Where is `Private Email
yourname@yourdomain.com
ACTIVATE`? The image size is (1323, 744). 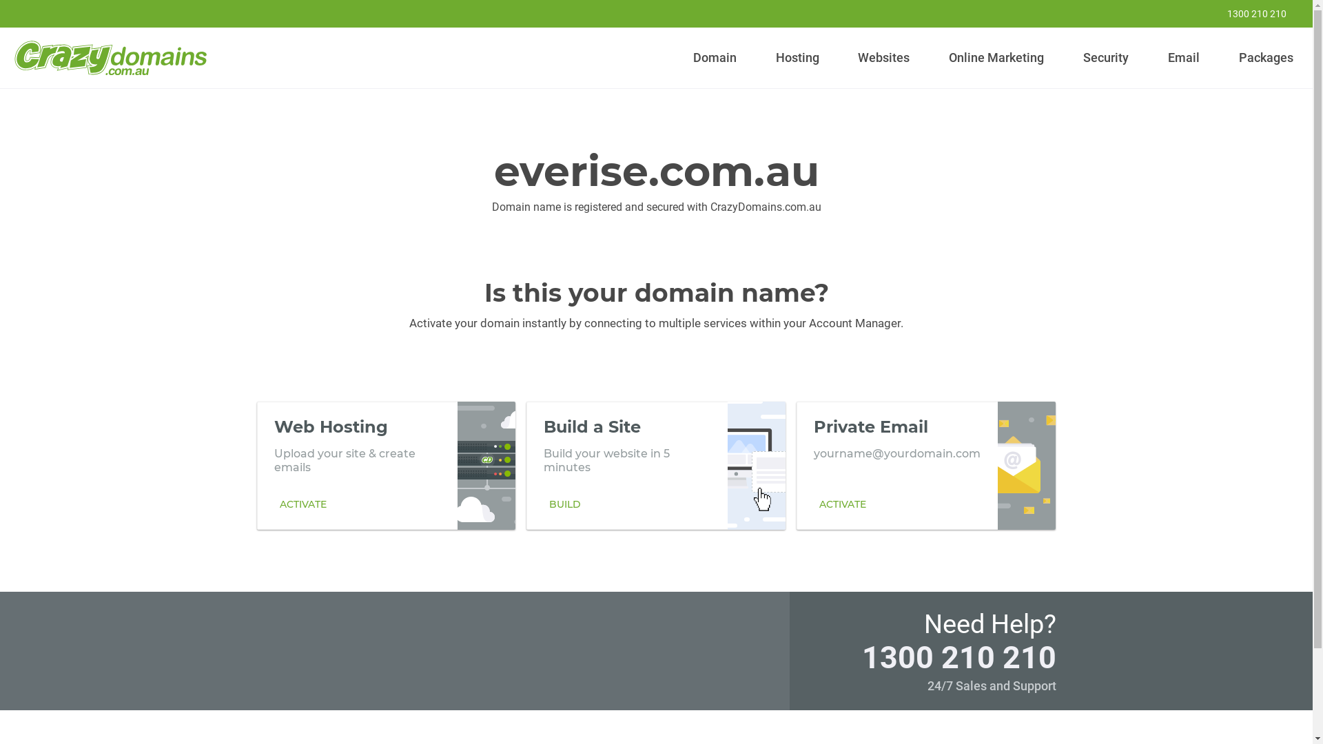
Private Email
yourname@yourdomain.com
ACTIVATE is located at coordinates (926, 465).